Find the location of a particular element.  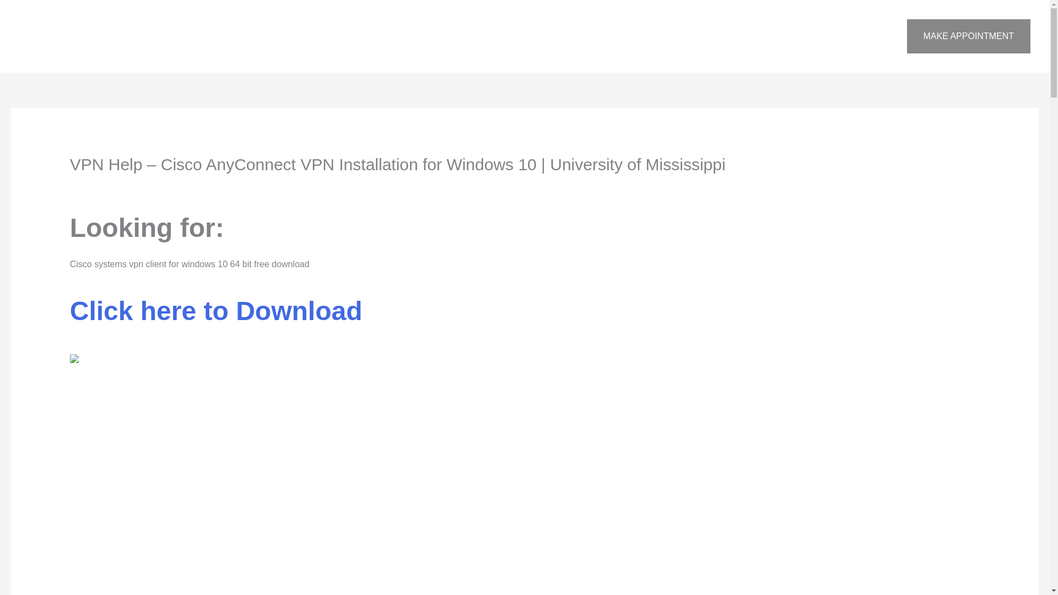

HOME is located at coordinates (627, 36).